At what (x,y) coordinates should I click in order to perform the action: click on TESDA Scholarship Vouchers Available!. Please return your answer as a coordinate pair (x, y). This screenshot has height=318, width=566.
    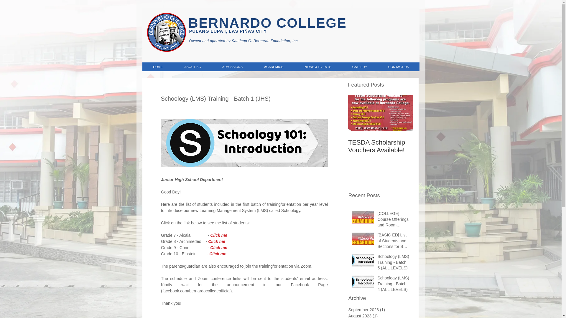
    Looking at the image, I should click on (380, 146).